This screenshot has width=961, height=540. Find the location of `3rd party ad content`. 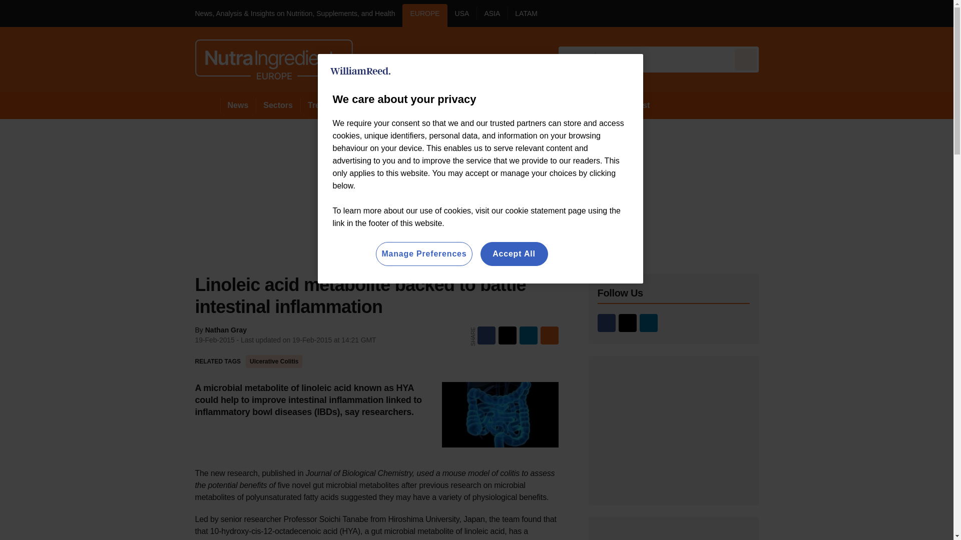

3rd party ad content is located at coordinates (674, 534).